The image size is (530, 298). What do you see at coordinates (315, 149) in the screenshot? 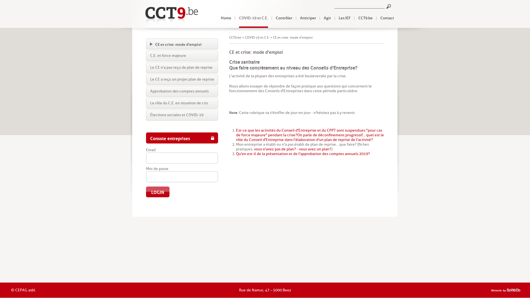
I see `vous avez un plan?` at bounding box center [315, 149].